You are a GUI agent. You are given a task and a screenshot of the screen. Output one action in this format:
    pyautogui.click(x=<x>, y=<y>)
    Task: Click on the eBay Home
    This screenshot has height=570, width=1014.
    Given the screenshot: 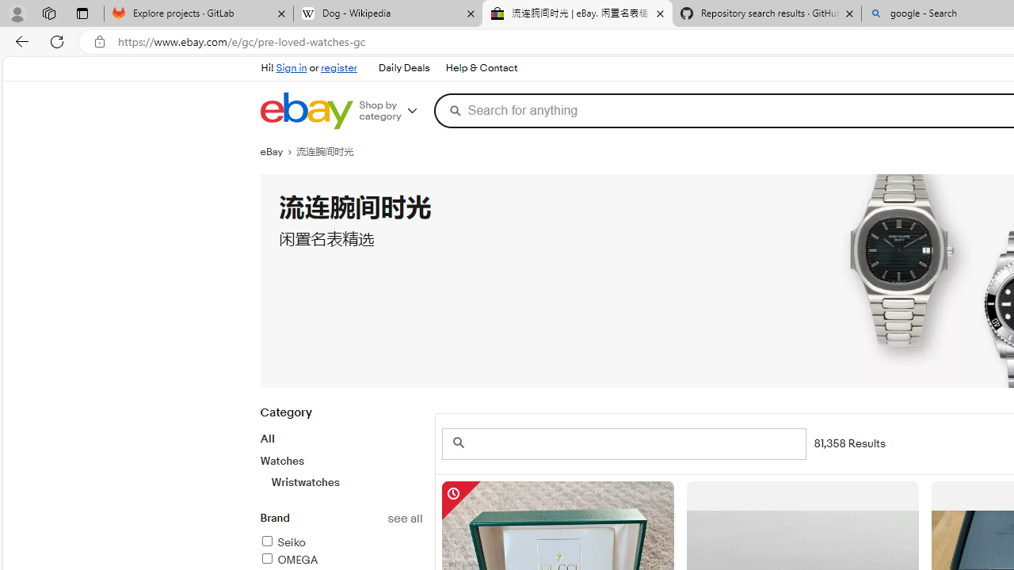 What is the action you would take?
    pyautogui.click(x=306, y=111)
    